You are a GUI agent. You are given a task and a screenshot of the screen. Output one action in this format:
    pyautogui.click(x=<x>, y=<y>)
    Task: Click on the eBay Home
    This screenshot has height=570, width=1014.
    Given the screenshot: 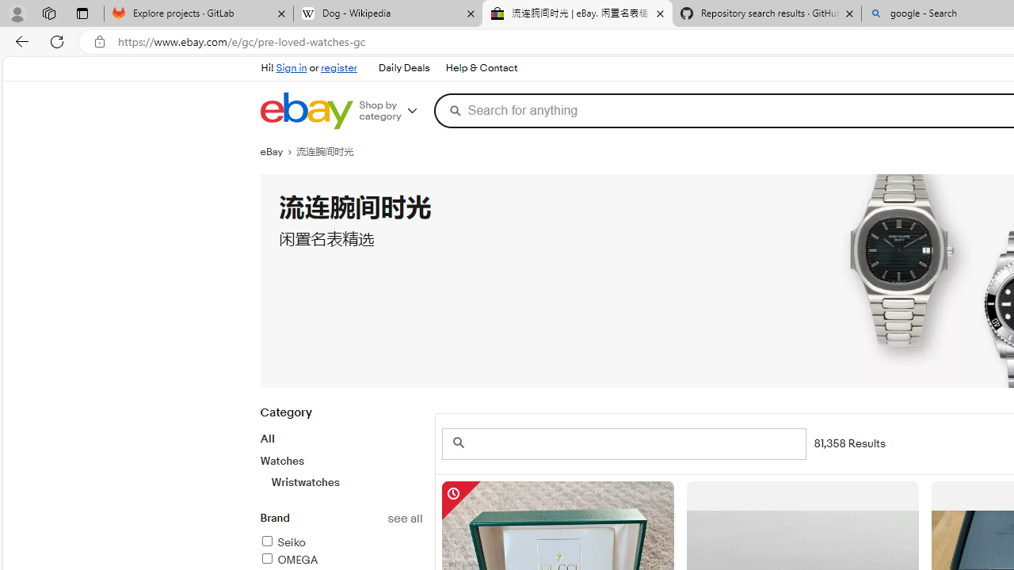 What is the action you would take?
    pyautogui.click(x=306, y=111)
    